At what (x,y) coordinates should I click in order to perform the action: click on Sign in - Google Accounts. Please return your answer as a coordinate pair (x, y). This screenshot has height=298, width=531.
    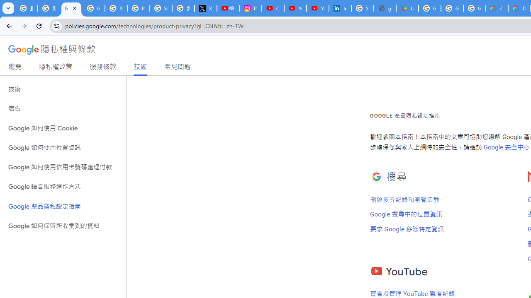
    Looking at the image, I should click on (363, 8).